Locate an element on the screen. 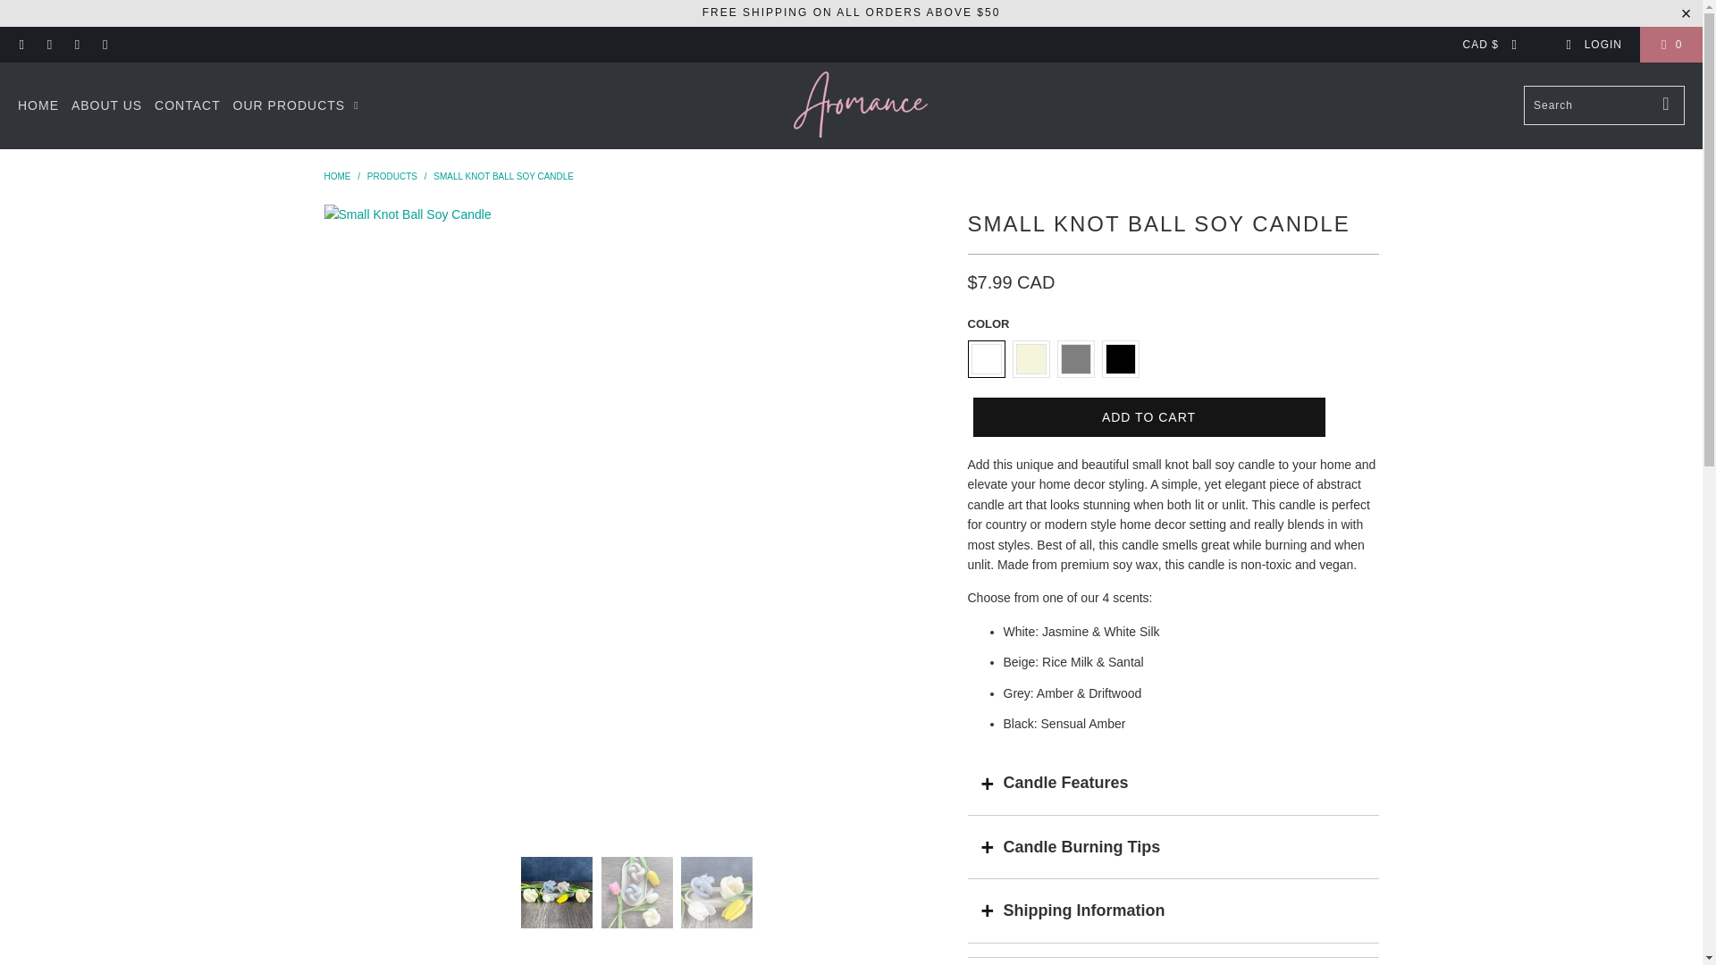 The height and width of the screenshot is (965, 1716). Aromance on Instagram is located at coordinates (76, 45).